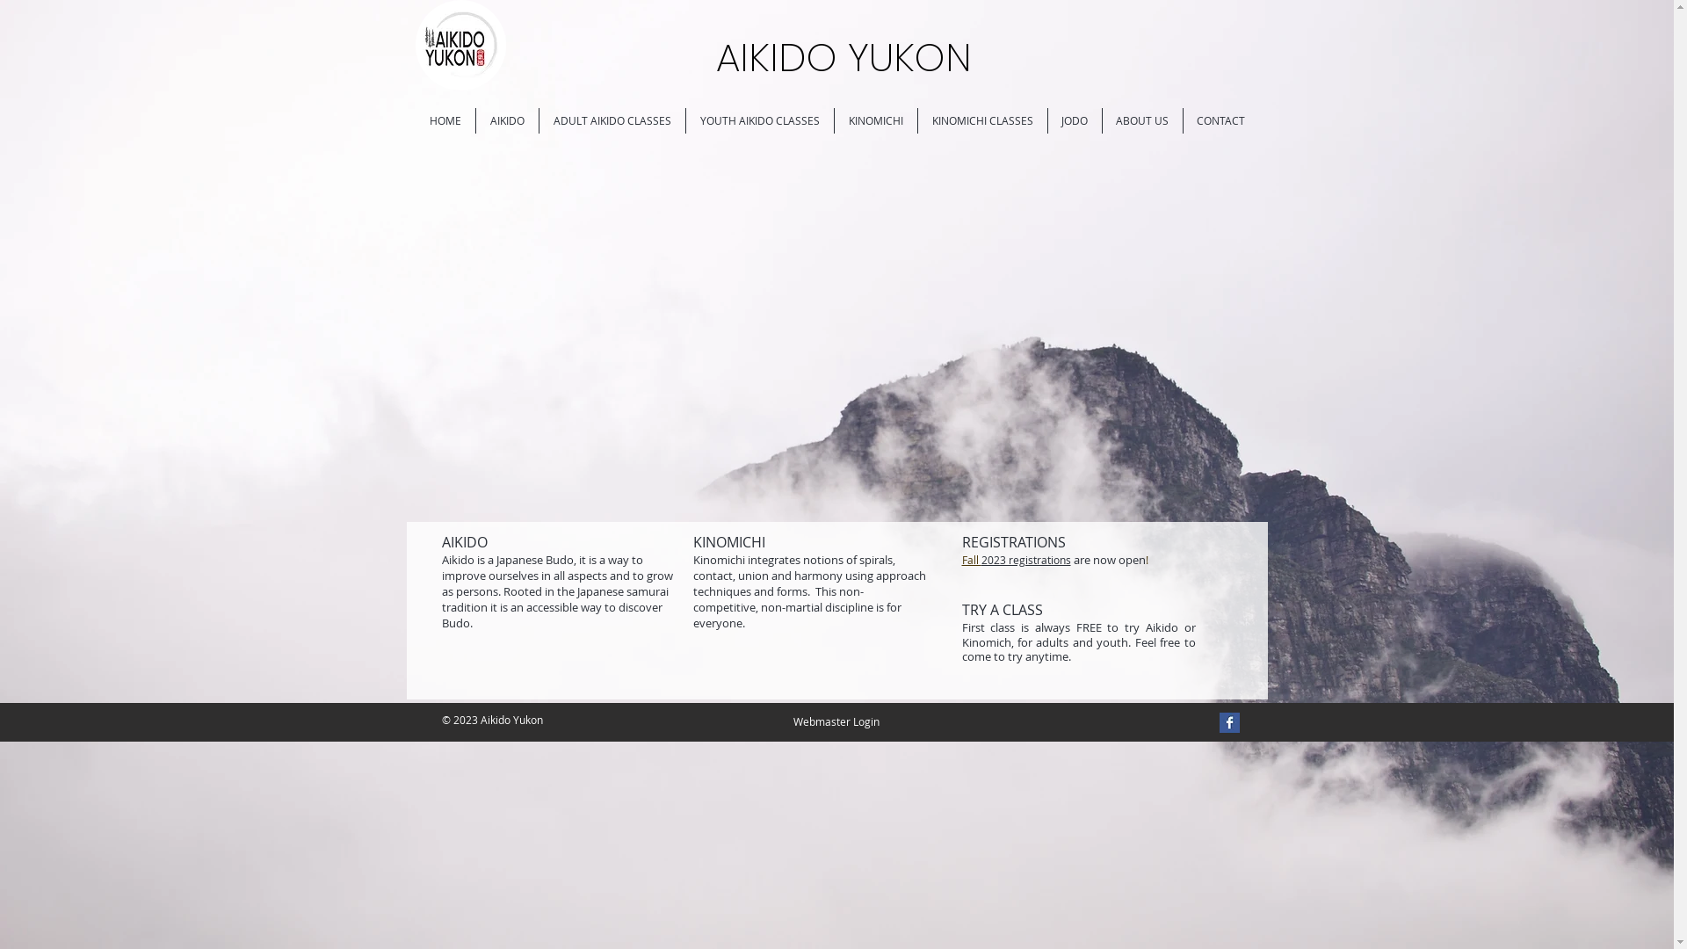 The height and width of the screenshot is (949, 1687). What do you see at coordinates (508, 121) in the screenshot?
I see `AIKIDO` at bounding box center [508, 121].